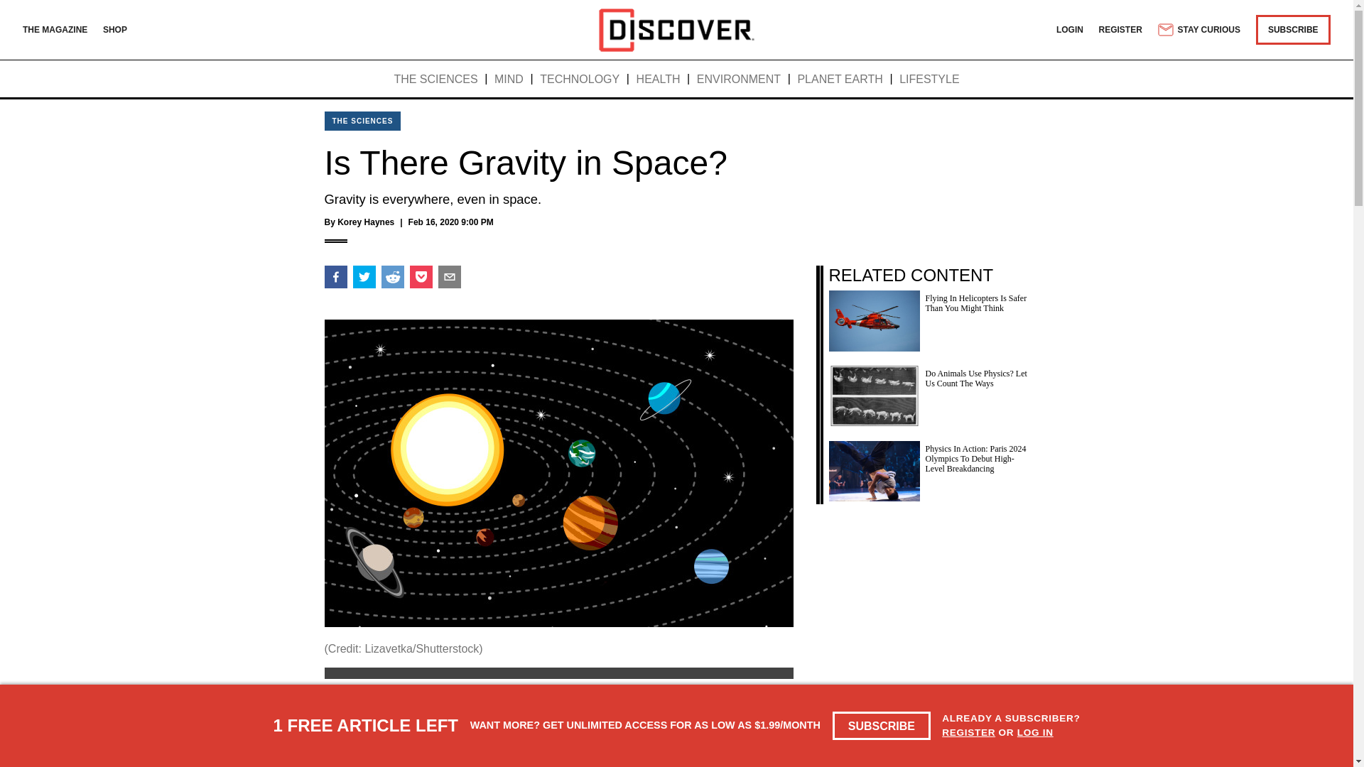 Image resolution: width=1364 pixels, height=767 pixels. I want to click on floating astronaut videos, so click(622, 763).